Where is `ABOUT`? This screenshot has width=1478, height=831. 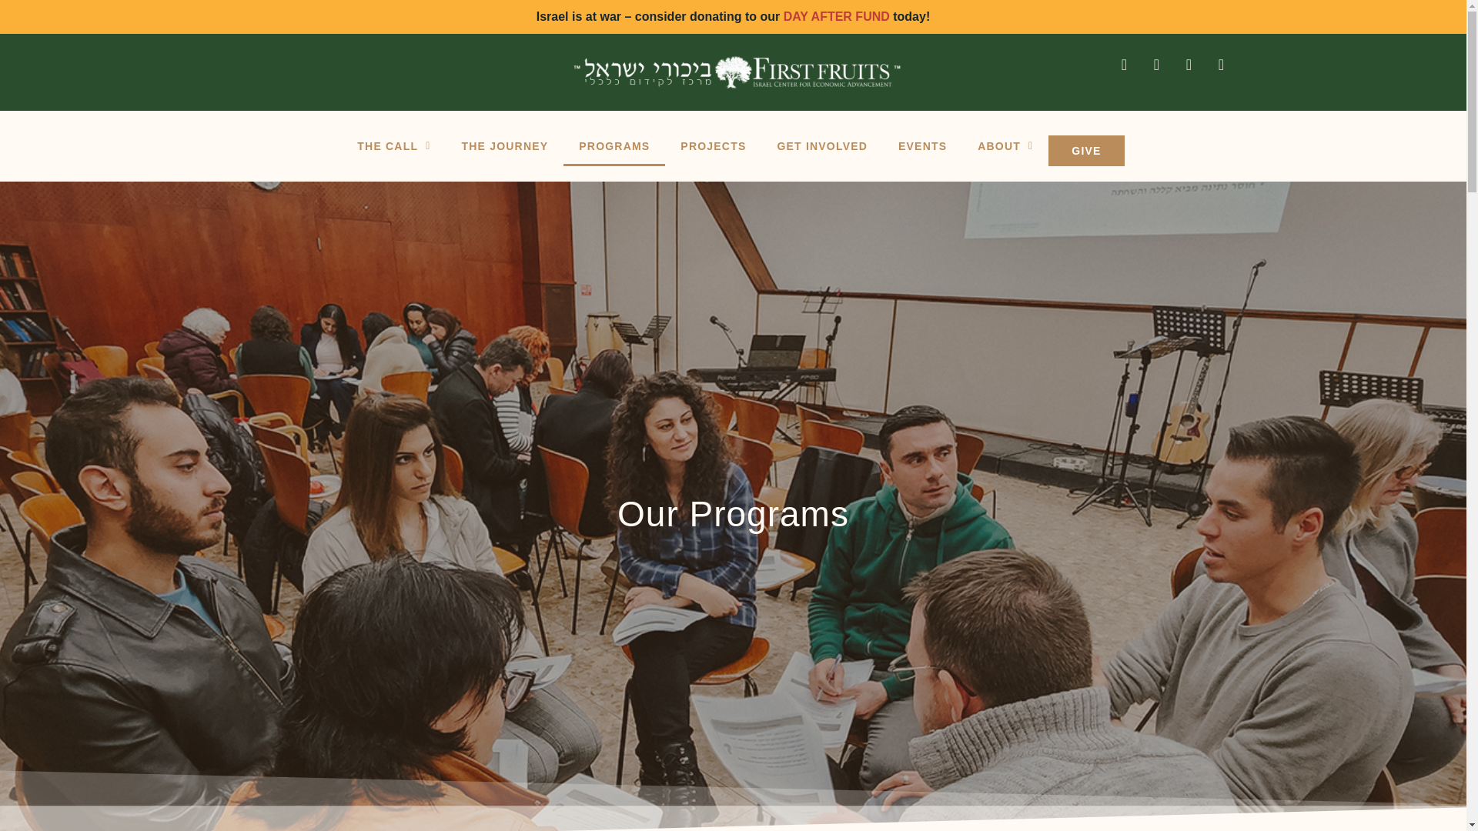 ABOUT is located at coordinates (1005, 146).